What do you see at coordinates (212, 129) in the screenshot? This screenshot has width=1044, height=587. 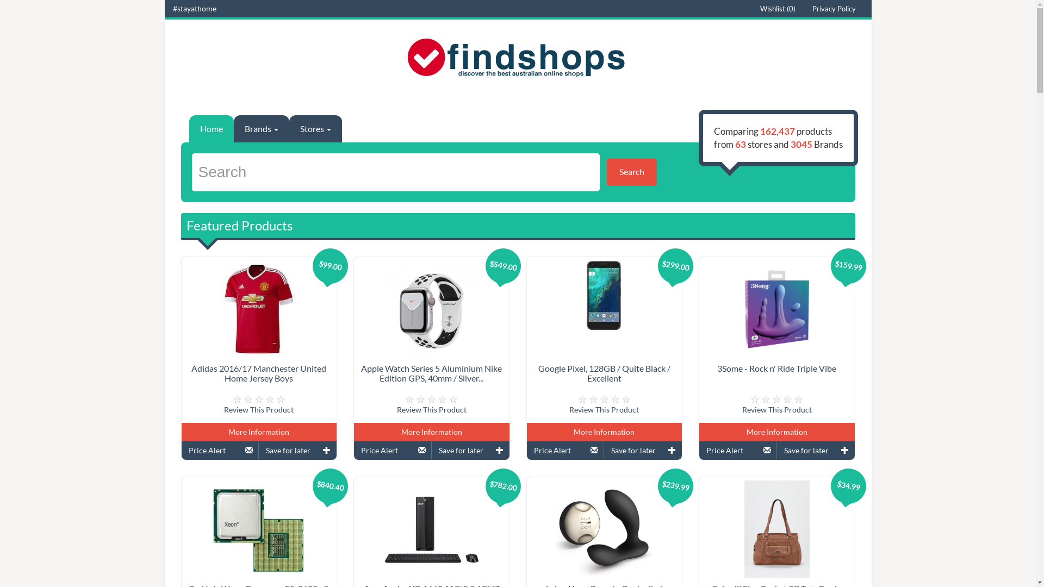 I see `Home` at bounding box center [212, 129].